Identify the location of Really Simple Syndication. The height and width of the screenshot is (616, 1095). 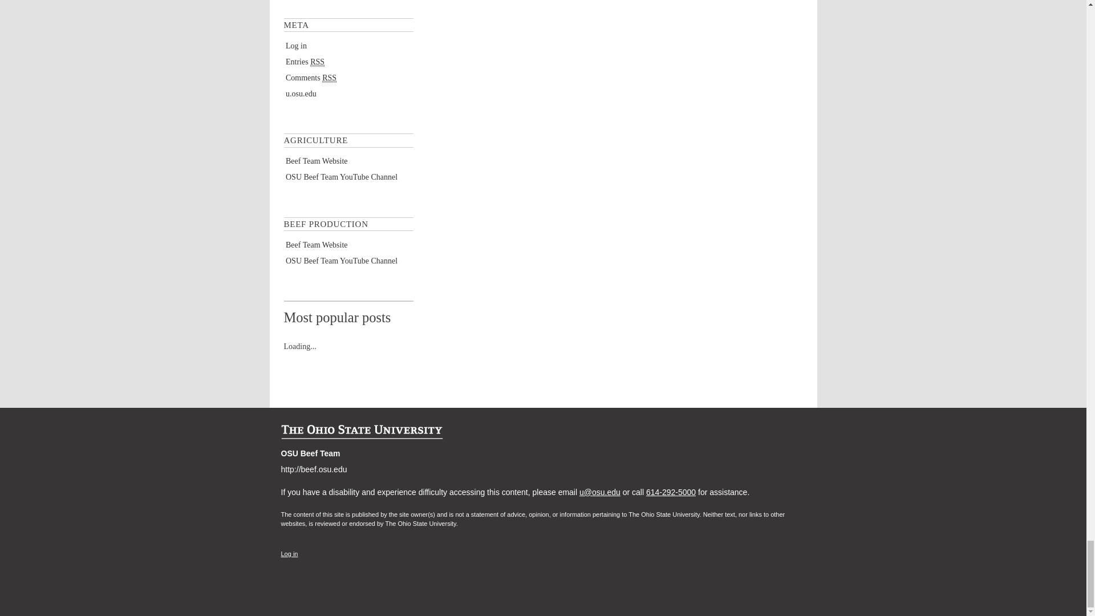
(328, 78).